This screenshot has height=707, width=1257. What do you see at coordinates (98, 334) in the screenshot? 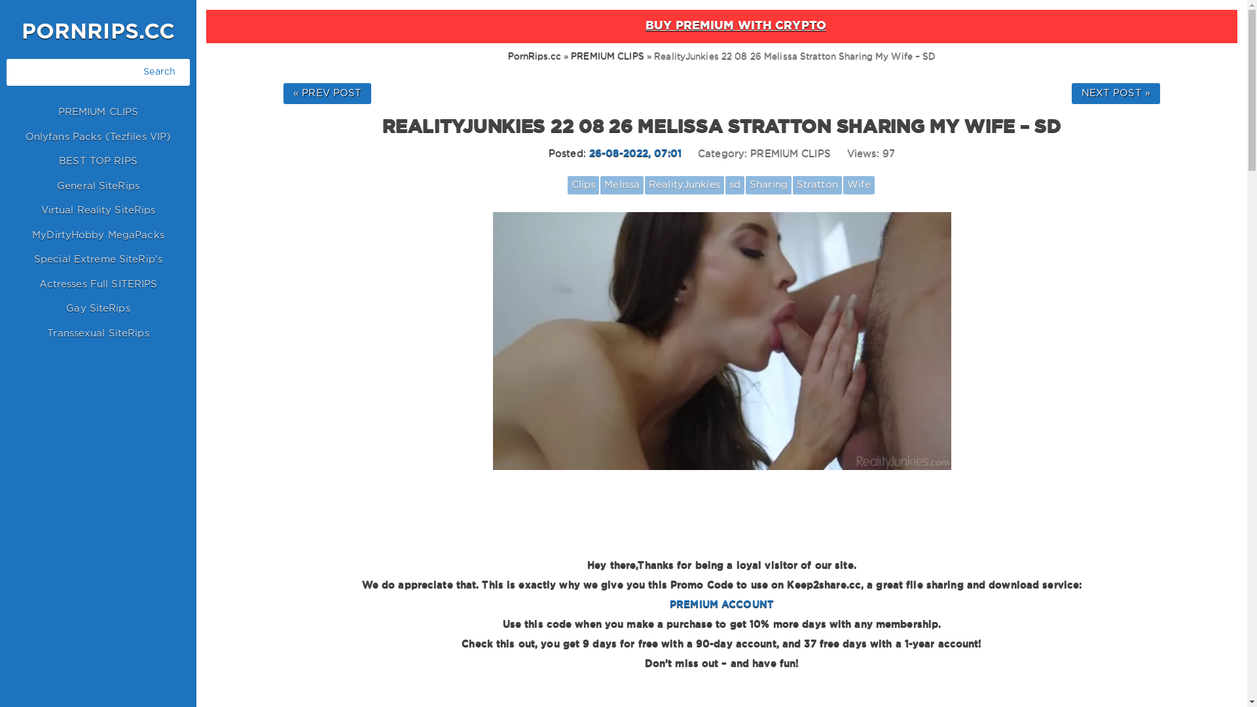
I see `Transsexual SiteRips` at bounding box center [98, 334].